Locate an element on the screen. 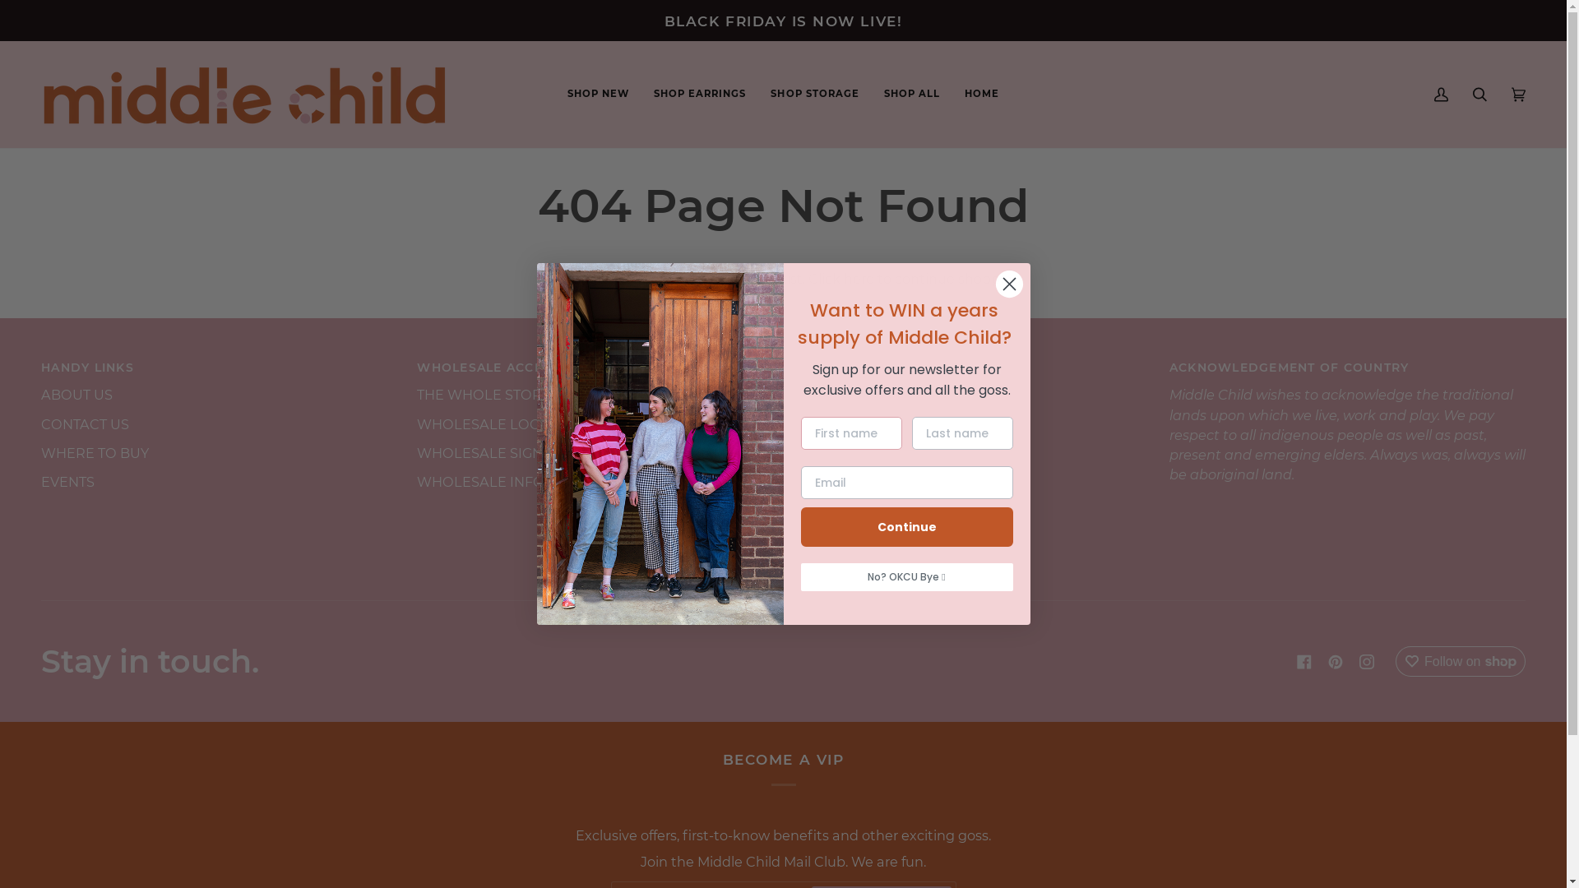 This screenshot has width=1579, height=888. SEARCH is located at coordinates (822, 482).